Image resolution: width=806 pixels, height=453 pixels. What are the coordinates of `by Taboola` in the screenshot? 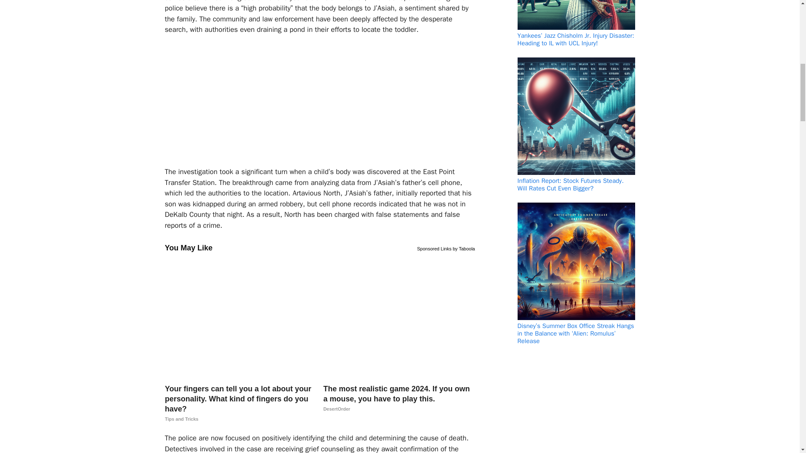 It's located at (463, 247).